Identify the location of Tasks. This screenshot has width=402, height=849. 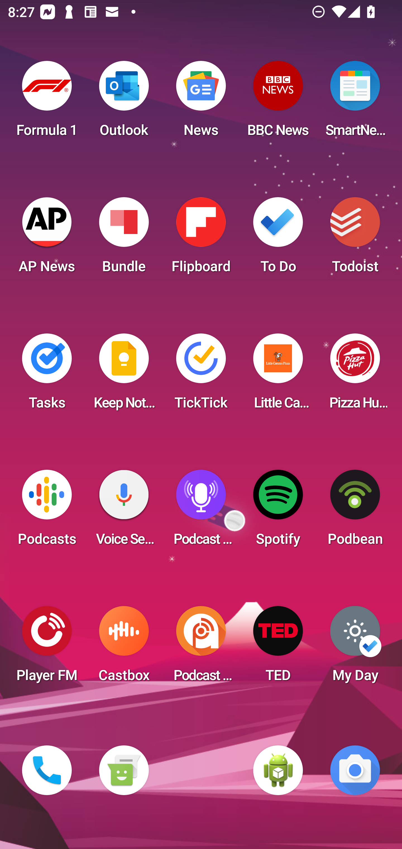
(47, 375).